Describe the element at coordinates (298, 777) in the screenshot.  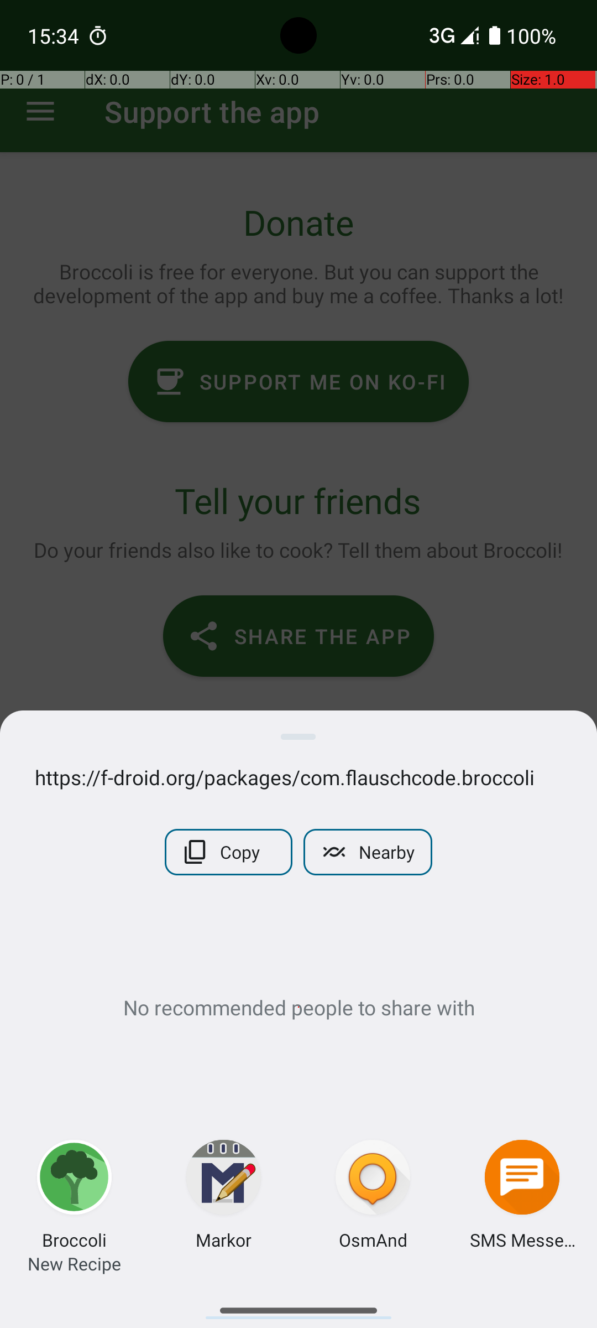
I see `https://f-droid.org/packages/com.flauschcode.broccoli` at that location.